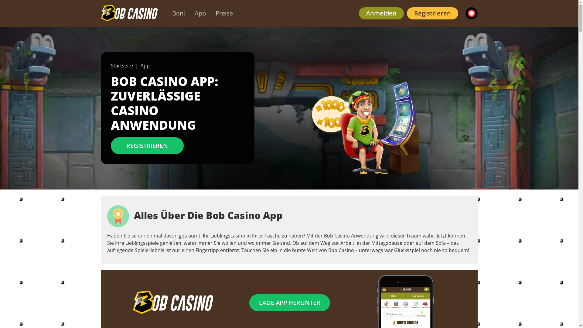 This screenshot has height=328, width=583. I want to click on icon, so click(118, 216).